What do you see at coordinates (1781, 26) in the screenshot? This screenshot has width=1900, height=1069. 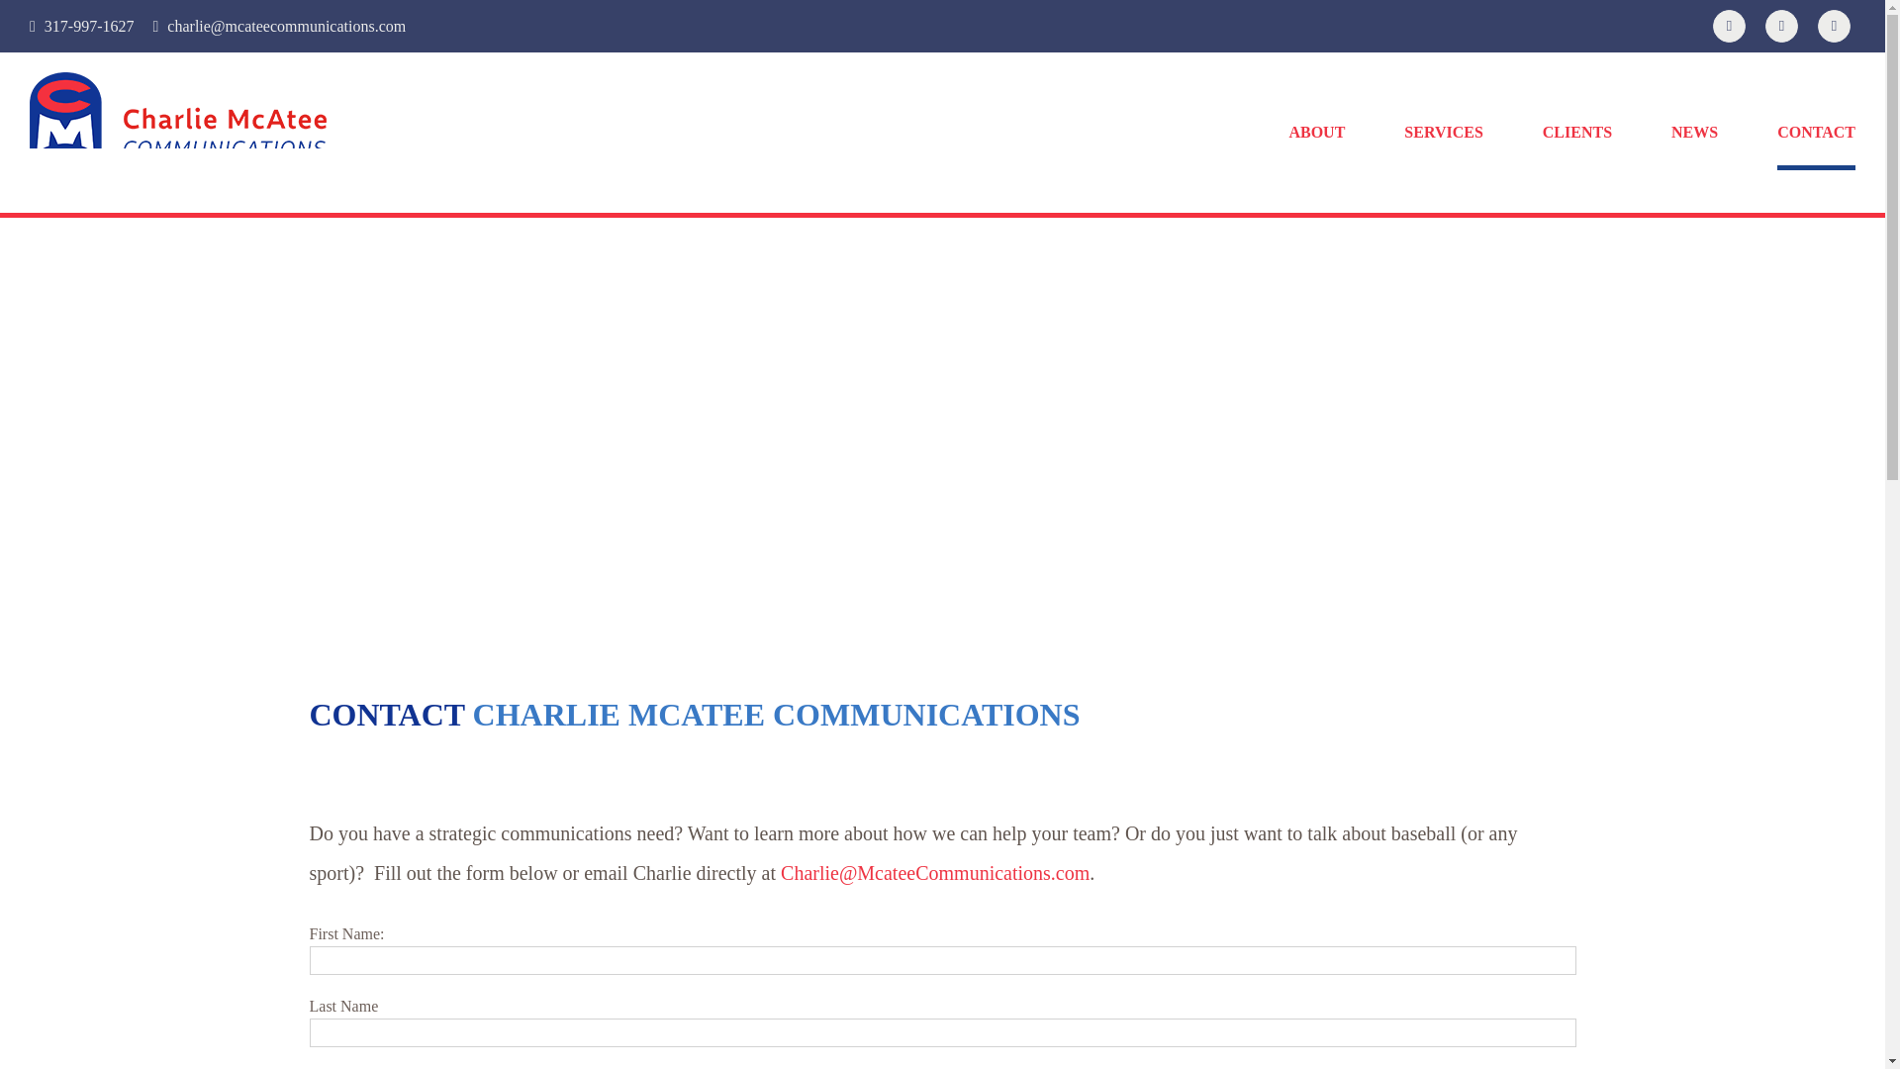 I see `Twitter` at bounding box center [1781, 26].